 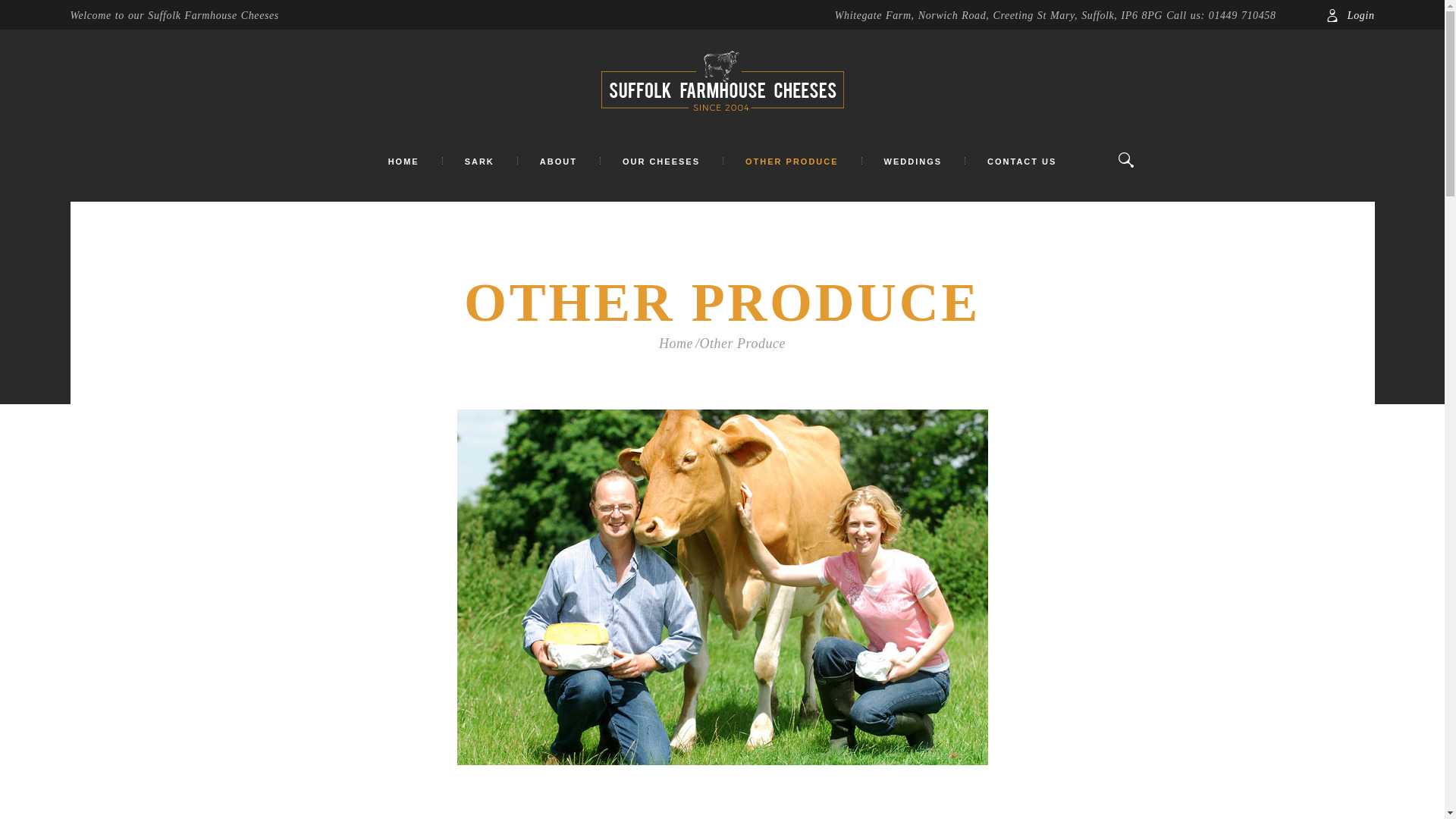 What do you see at coordinates (403, 162) in the screenshot?
I see `HOME` at bounding box center [403, 162].